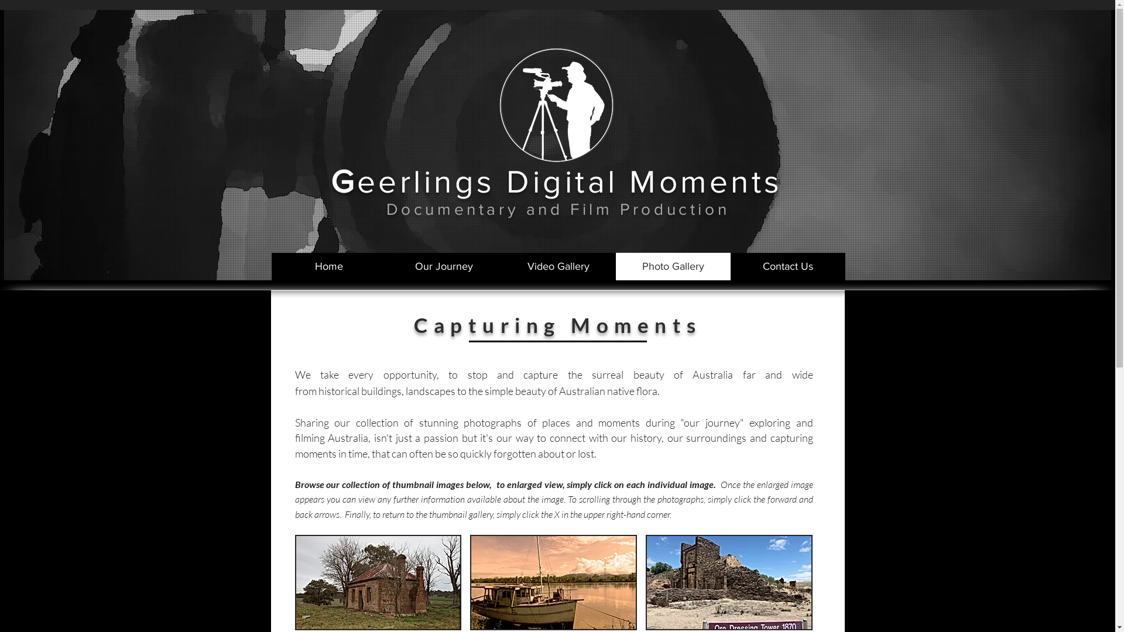 The height and width of the screenshot is (632, 1124). Describe the element at coordinates (329, 267) in the screenshot. I see `Home` at that location.